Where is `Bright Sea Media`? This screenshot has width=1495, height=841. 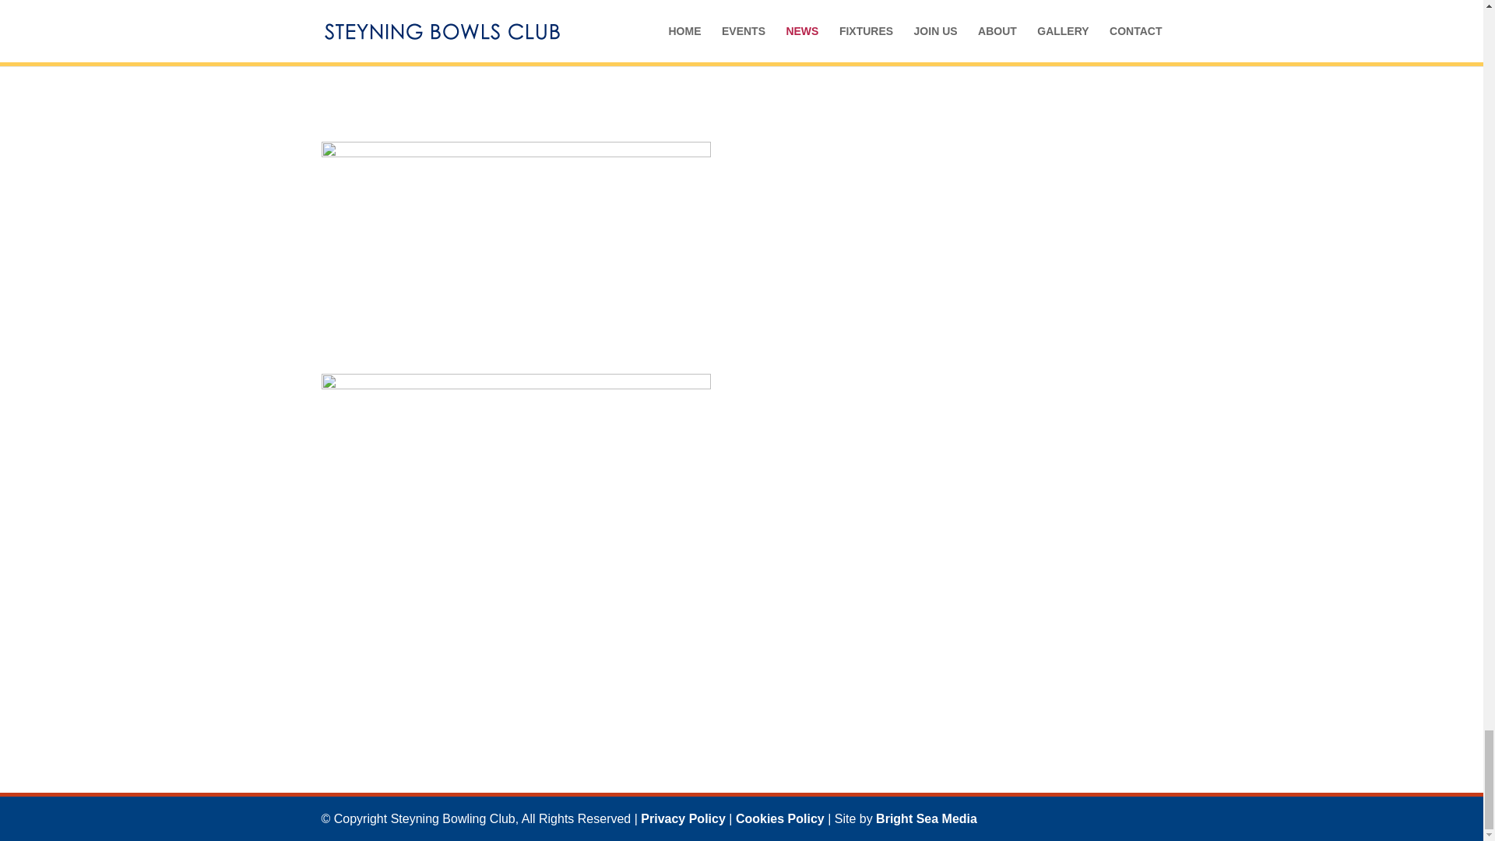
Bright Sea Media is located at coordinates (927, 818).